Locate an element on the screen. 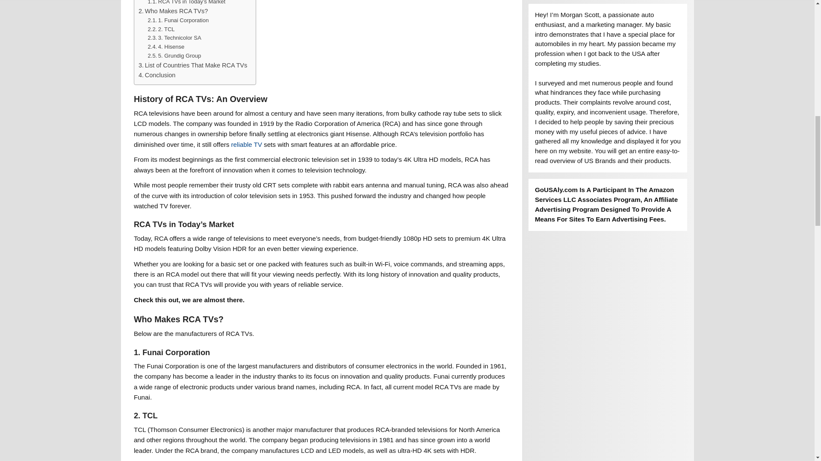 This screenshot has width=821, height=461. 3. Technicolor SA is located at coordinates (174, 38).